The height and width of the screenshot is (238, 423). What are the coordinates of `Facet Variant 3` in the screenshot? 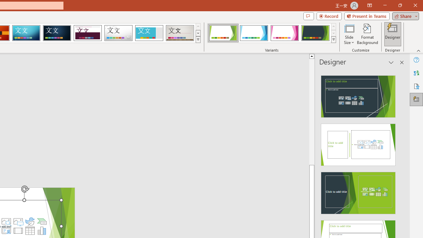 It's located at (285, 33).